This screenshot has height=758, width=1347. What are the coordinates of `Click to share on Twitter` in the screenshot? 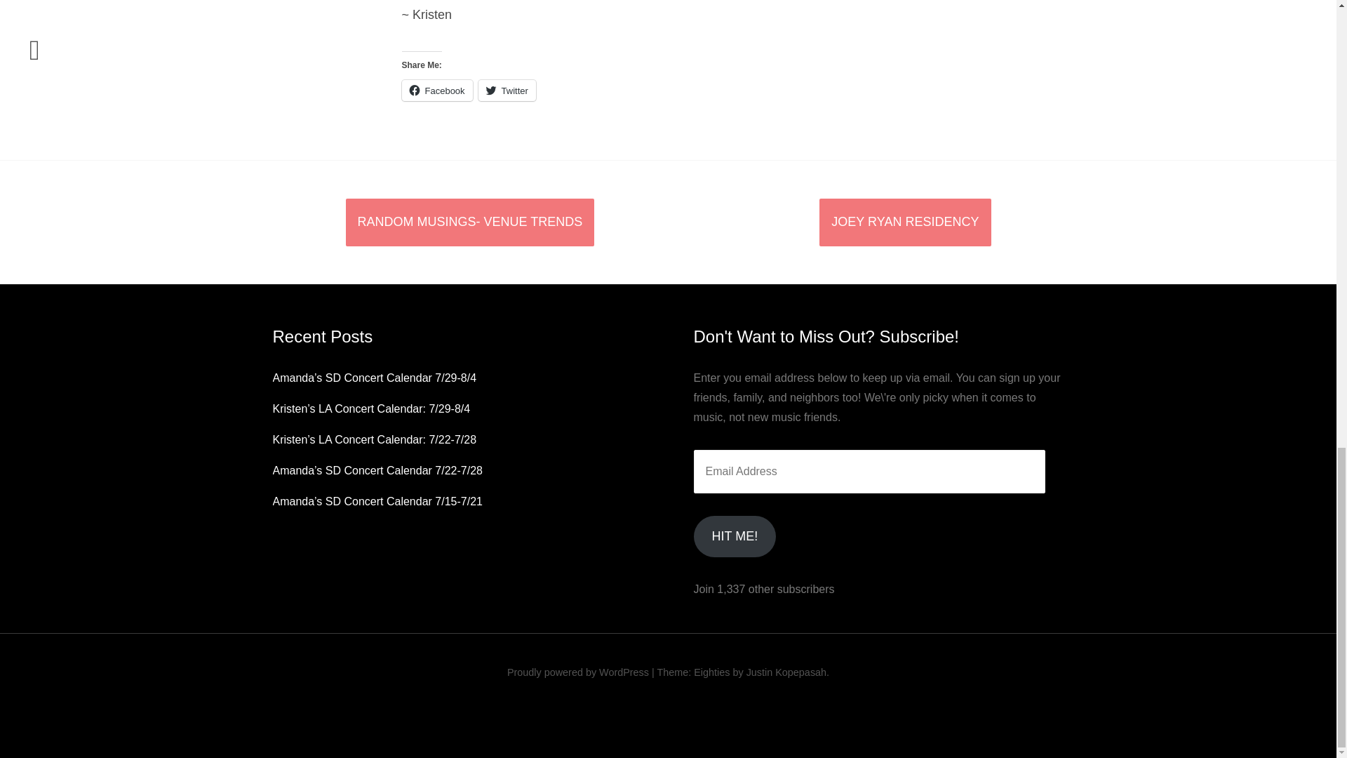 It's located at (507, 90).